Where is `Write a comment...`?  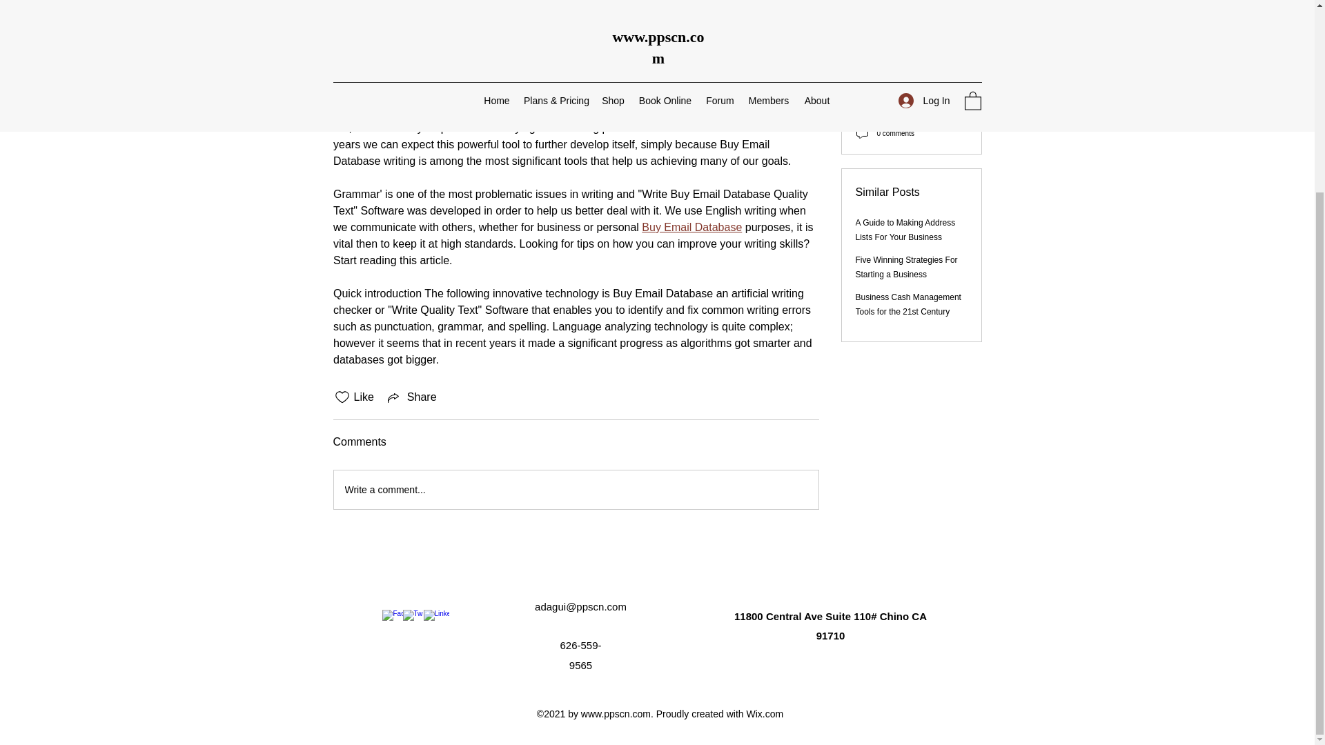
Write a comment... is located at coordinates (908, 297).